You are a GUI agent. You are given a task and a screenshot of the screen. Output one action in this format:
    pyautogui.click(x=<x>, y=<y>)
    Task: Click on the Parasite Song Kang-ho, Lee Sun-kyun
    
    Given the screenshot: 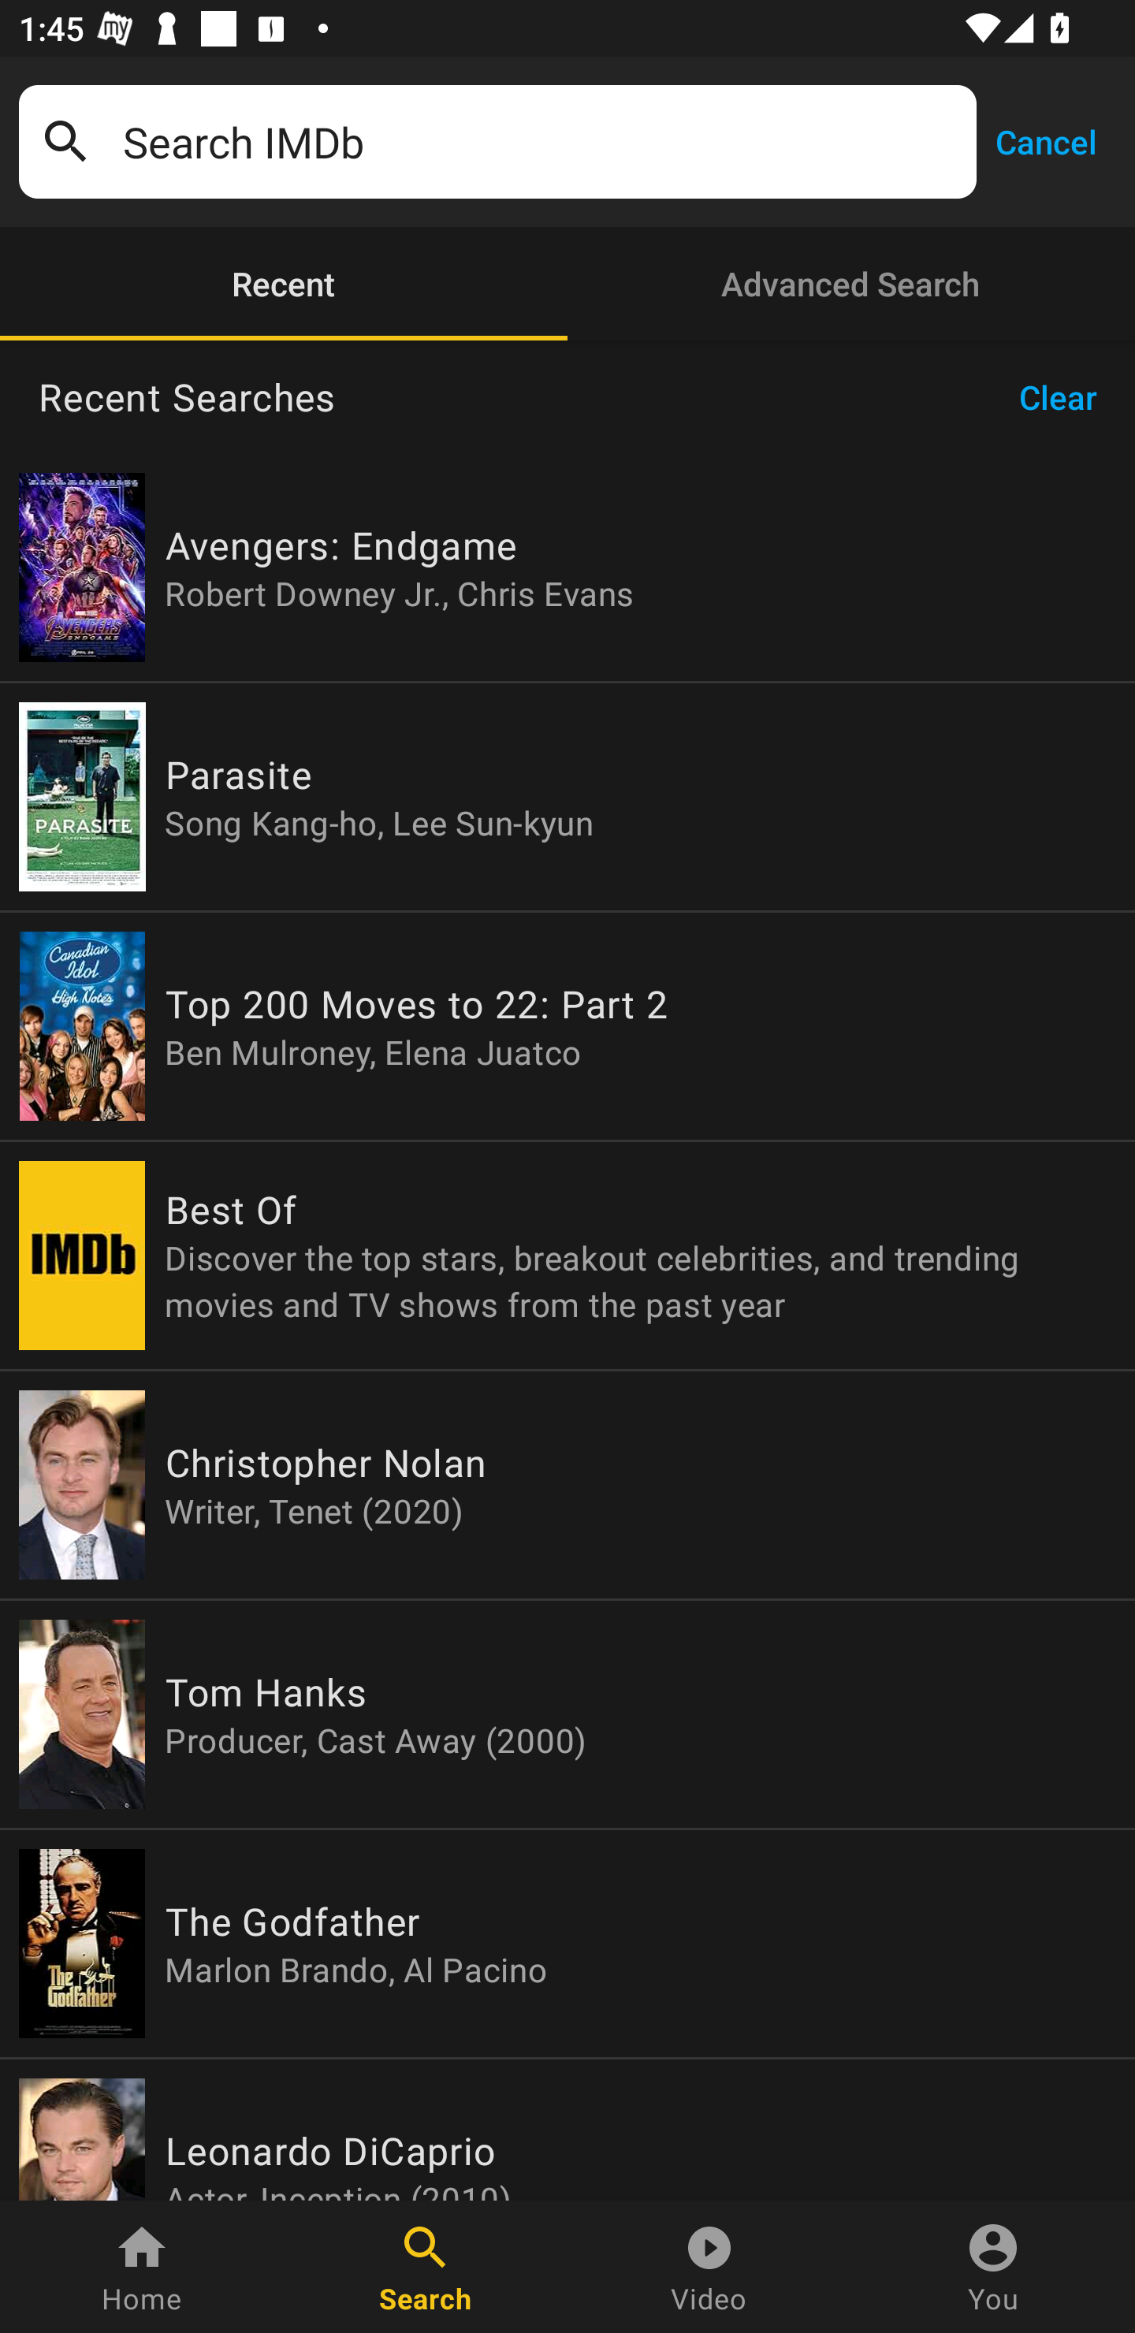 What is the action you would take?
    pyautogui.click(x=567, y=796)
    